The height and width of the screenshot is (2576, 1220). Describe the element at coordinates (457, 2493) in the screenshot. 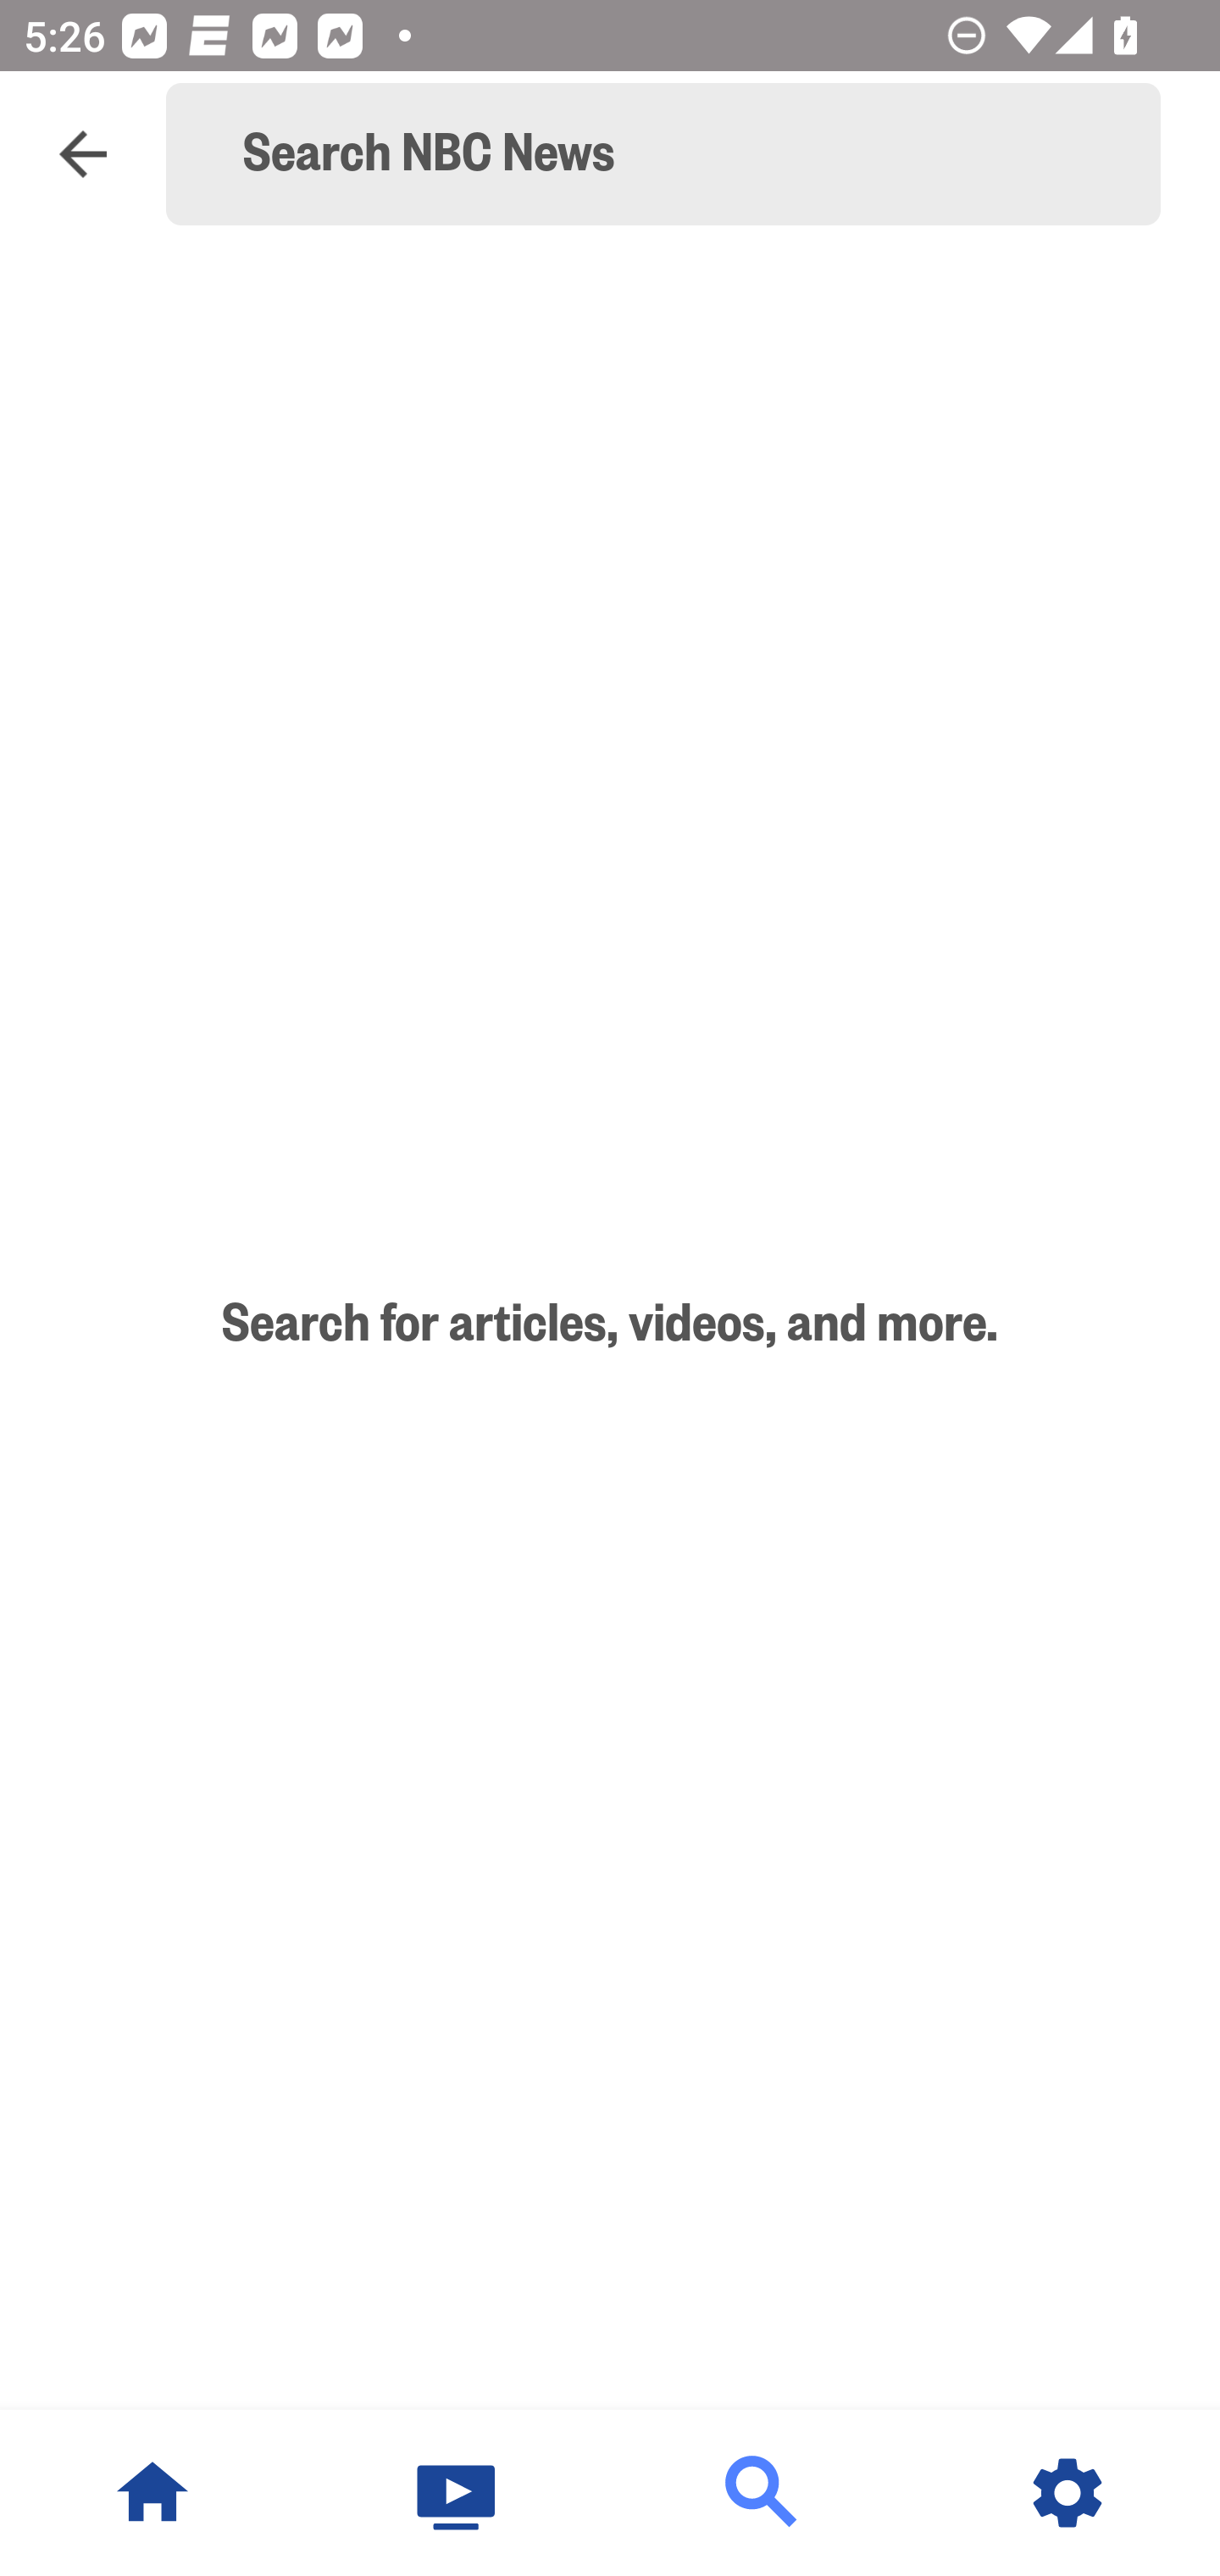

I see `Watch` at that location.